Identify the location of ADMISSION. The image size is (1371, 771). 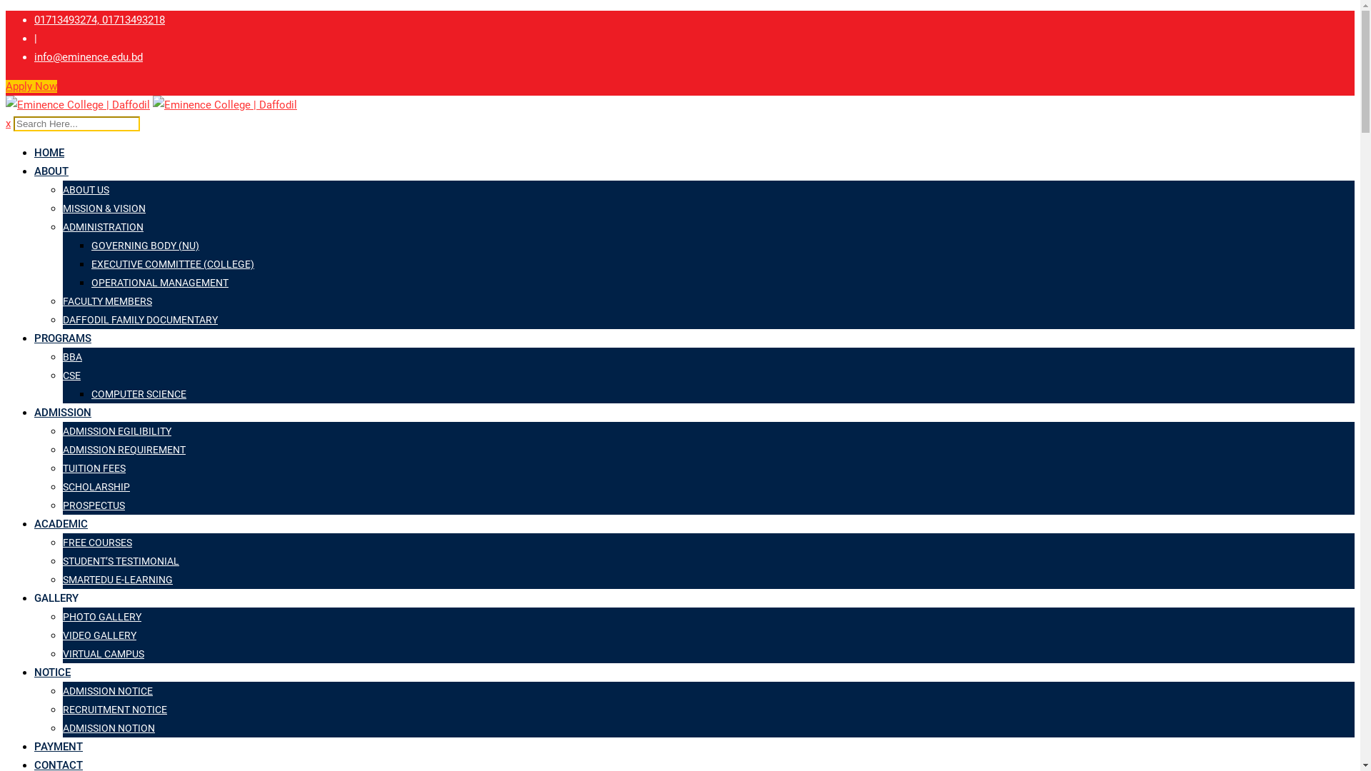
(63, 413).